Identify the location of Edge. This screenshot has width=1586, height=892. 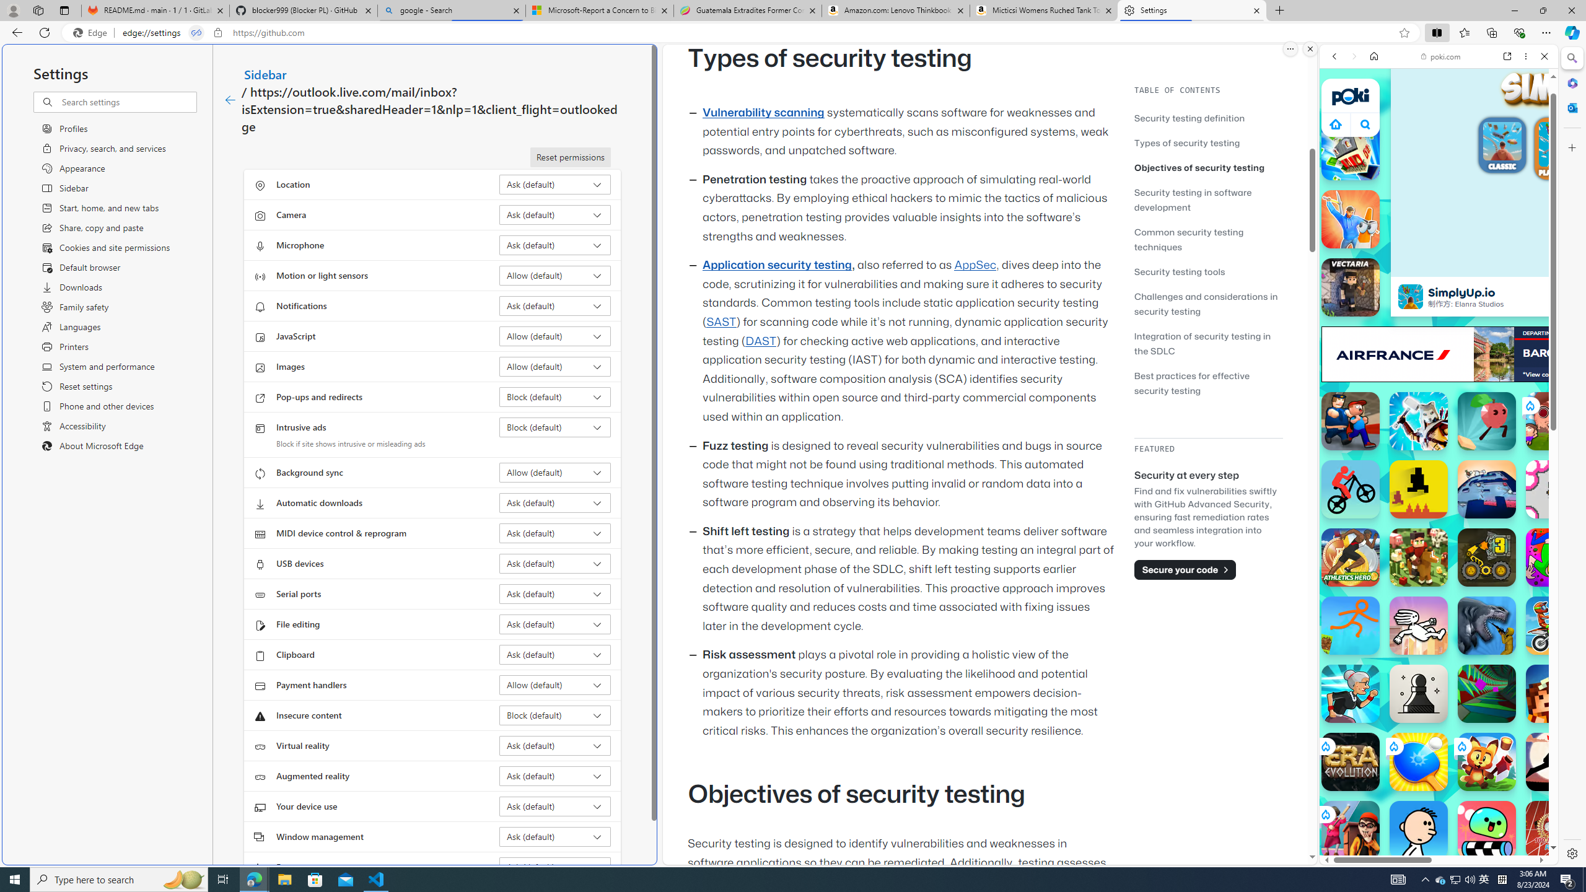
(92, 33).